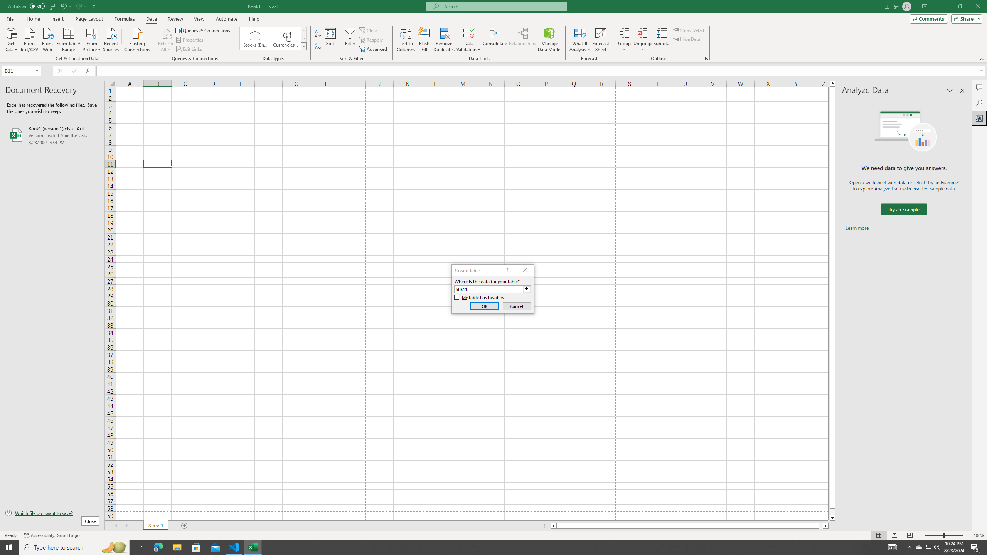  I want to click on Page right, so click(821, 526).